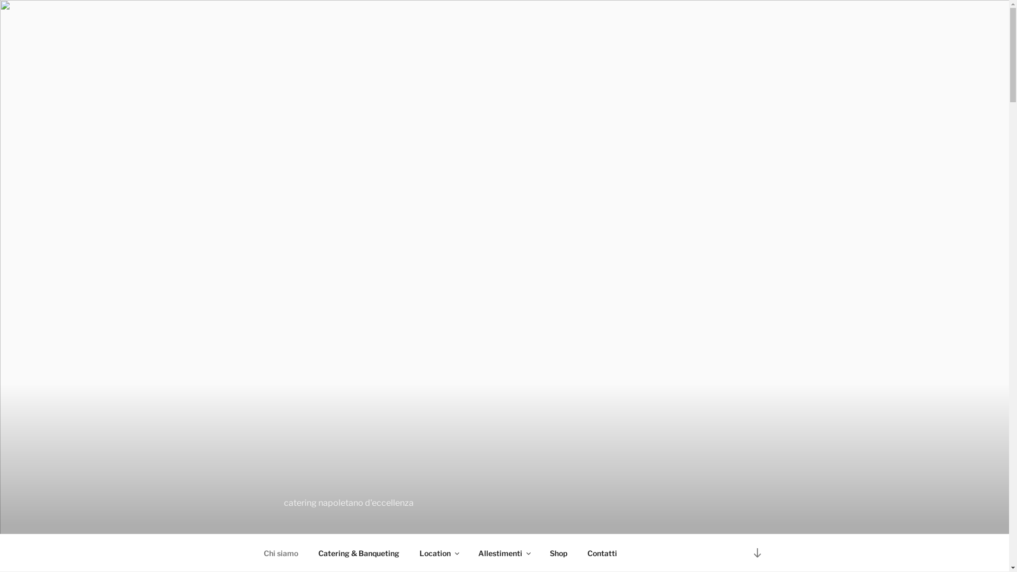 The width and height of the screenshot is (1017, 572). I want to click on Vai al contenuto, so click(757, 553).